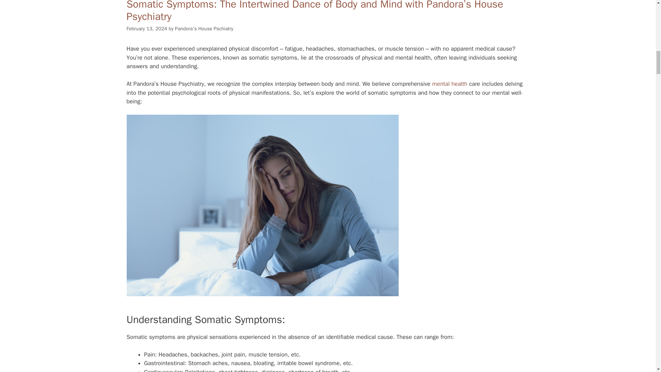  Describe the element at coordinates (147, 28) in the screenshot. I see `February 13, 2024` at that location.